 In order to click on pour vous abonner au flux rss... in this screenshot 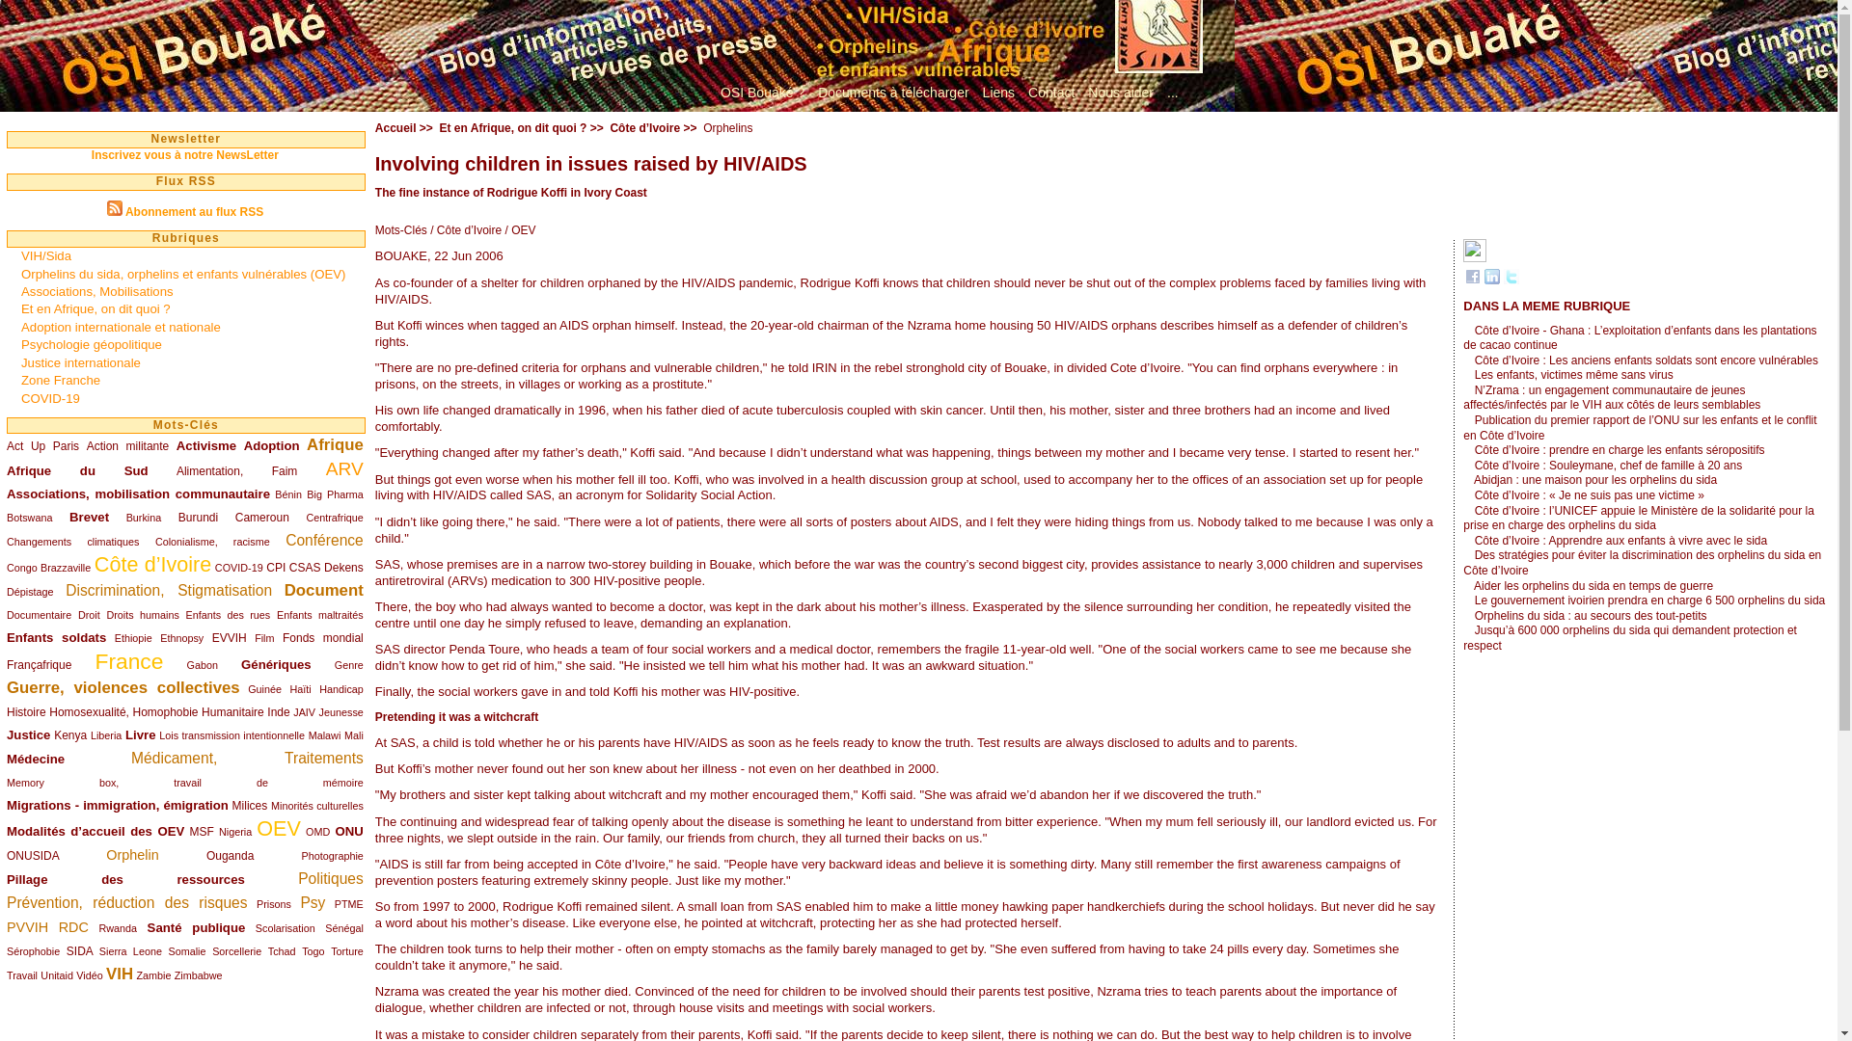, I will do `click(194, 211)`.